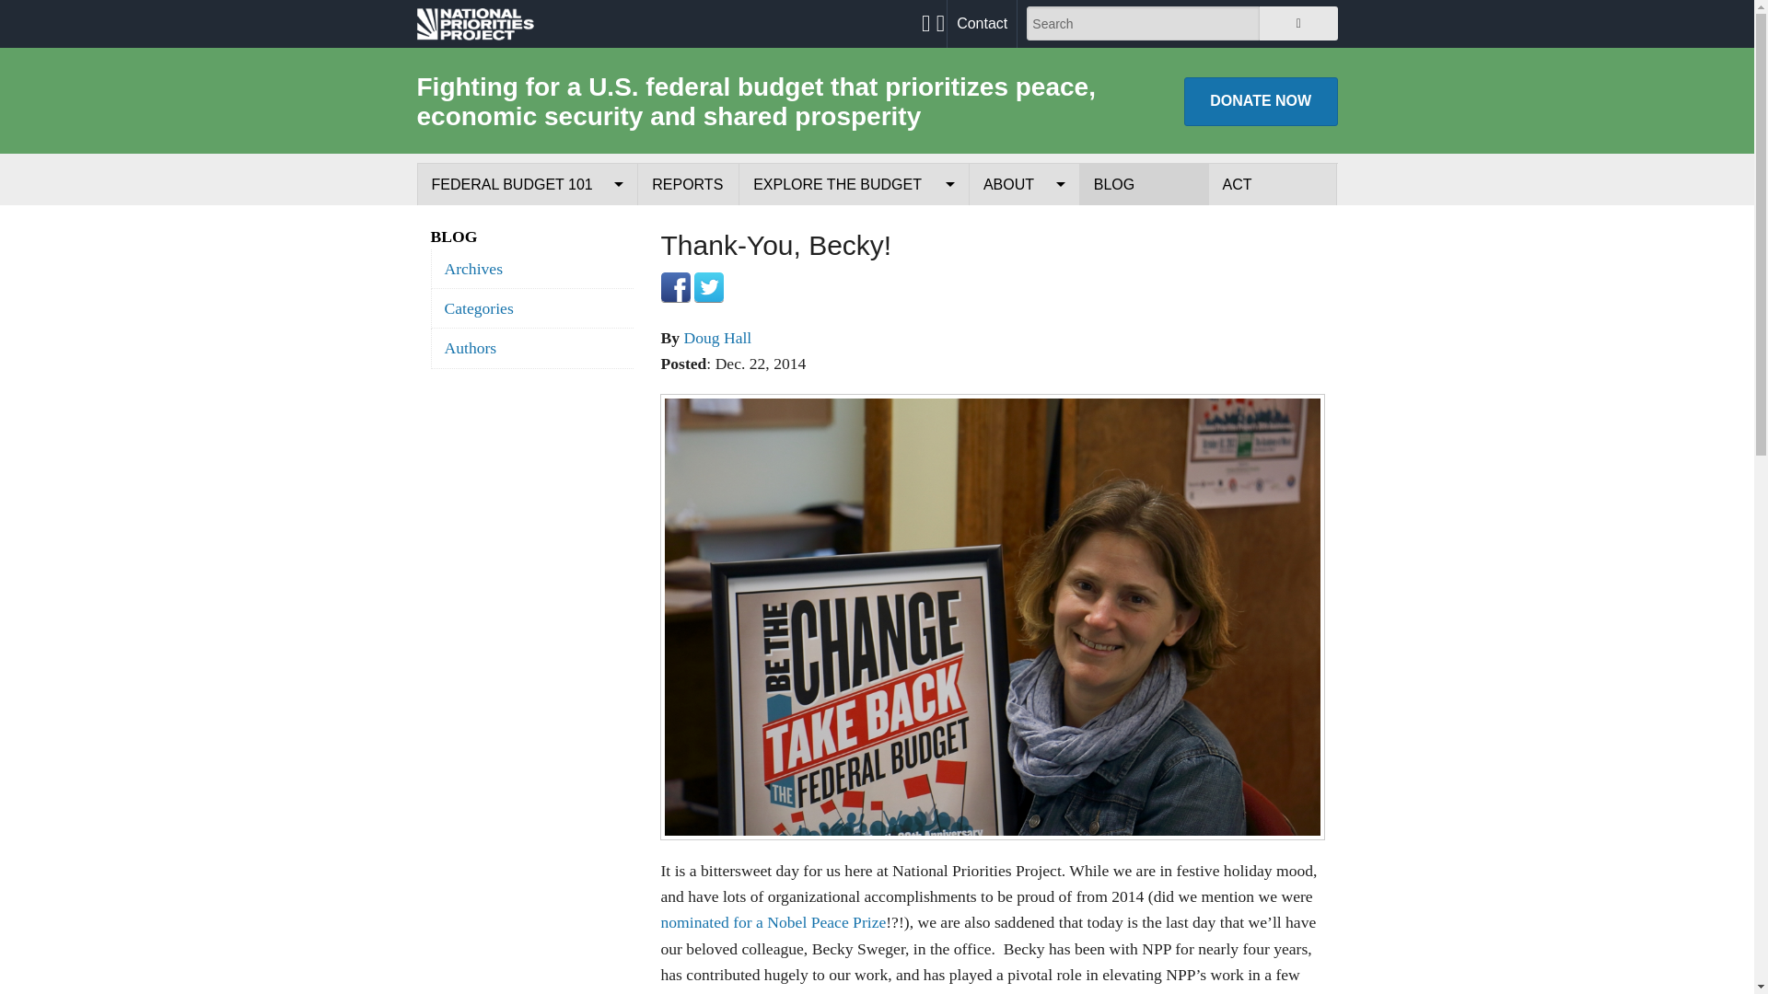  I want to click on History, so click(1024, 269).